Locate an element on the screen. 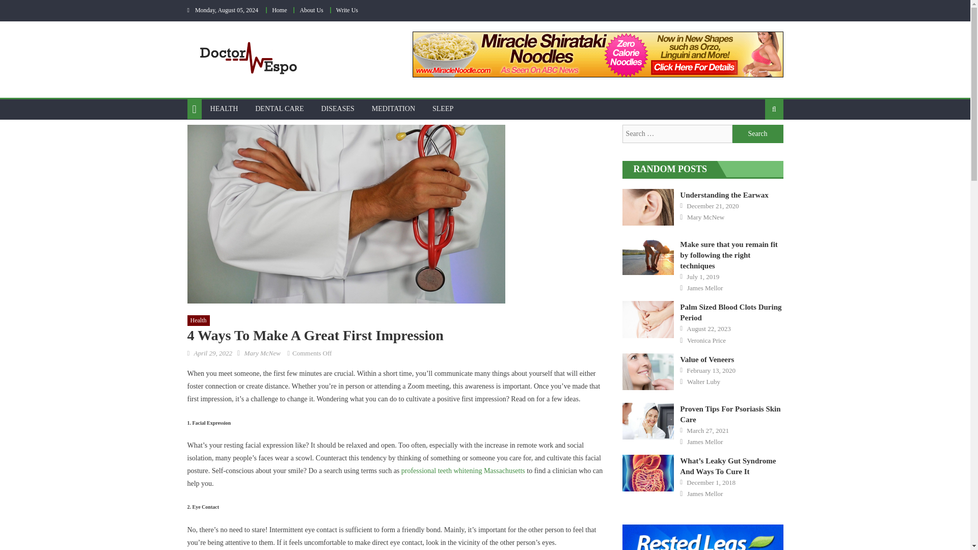 Image resolution: width=978 pixels, height=550 pixels. MEDITATION is located at coordinates (393, 109).